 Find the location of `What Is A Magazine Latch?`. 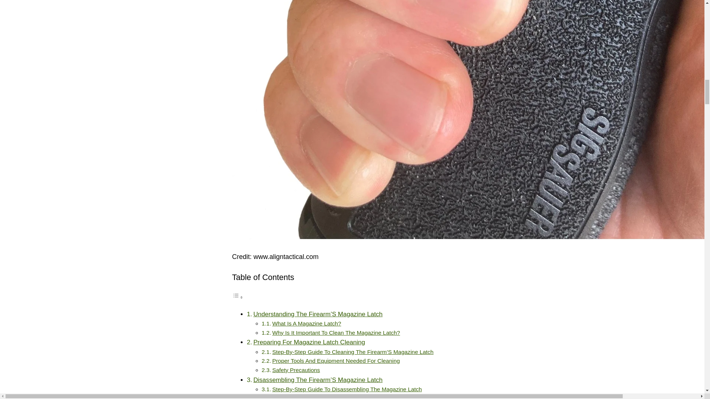

What Is A Magazine Latch? is located at coordinates (306, 324).